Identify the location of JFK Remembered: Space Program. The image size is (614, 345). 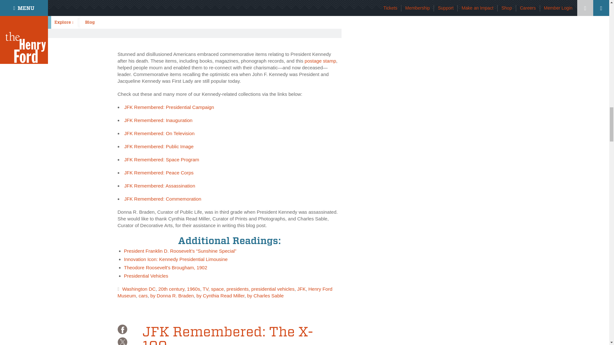
(161, 159).